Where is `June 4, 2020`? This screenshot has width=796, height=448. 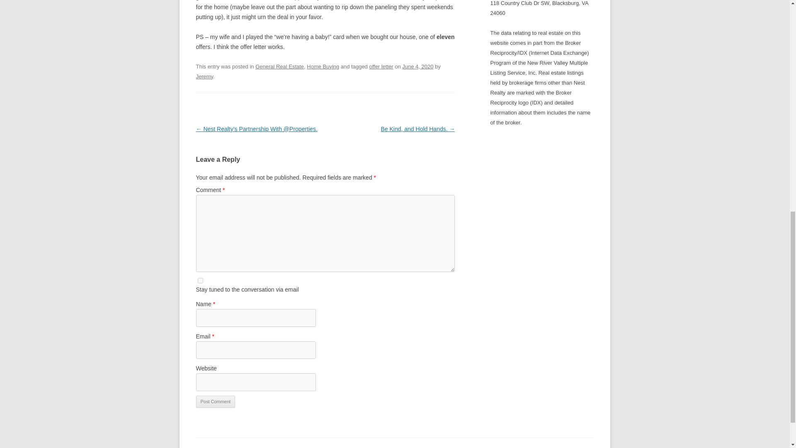
June 4, 2020 is located at coordinates (417, 66).